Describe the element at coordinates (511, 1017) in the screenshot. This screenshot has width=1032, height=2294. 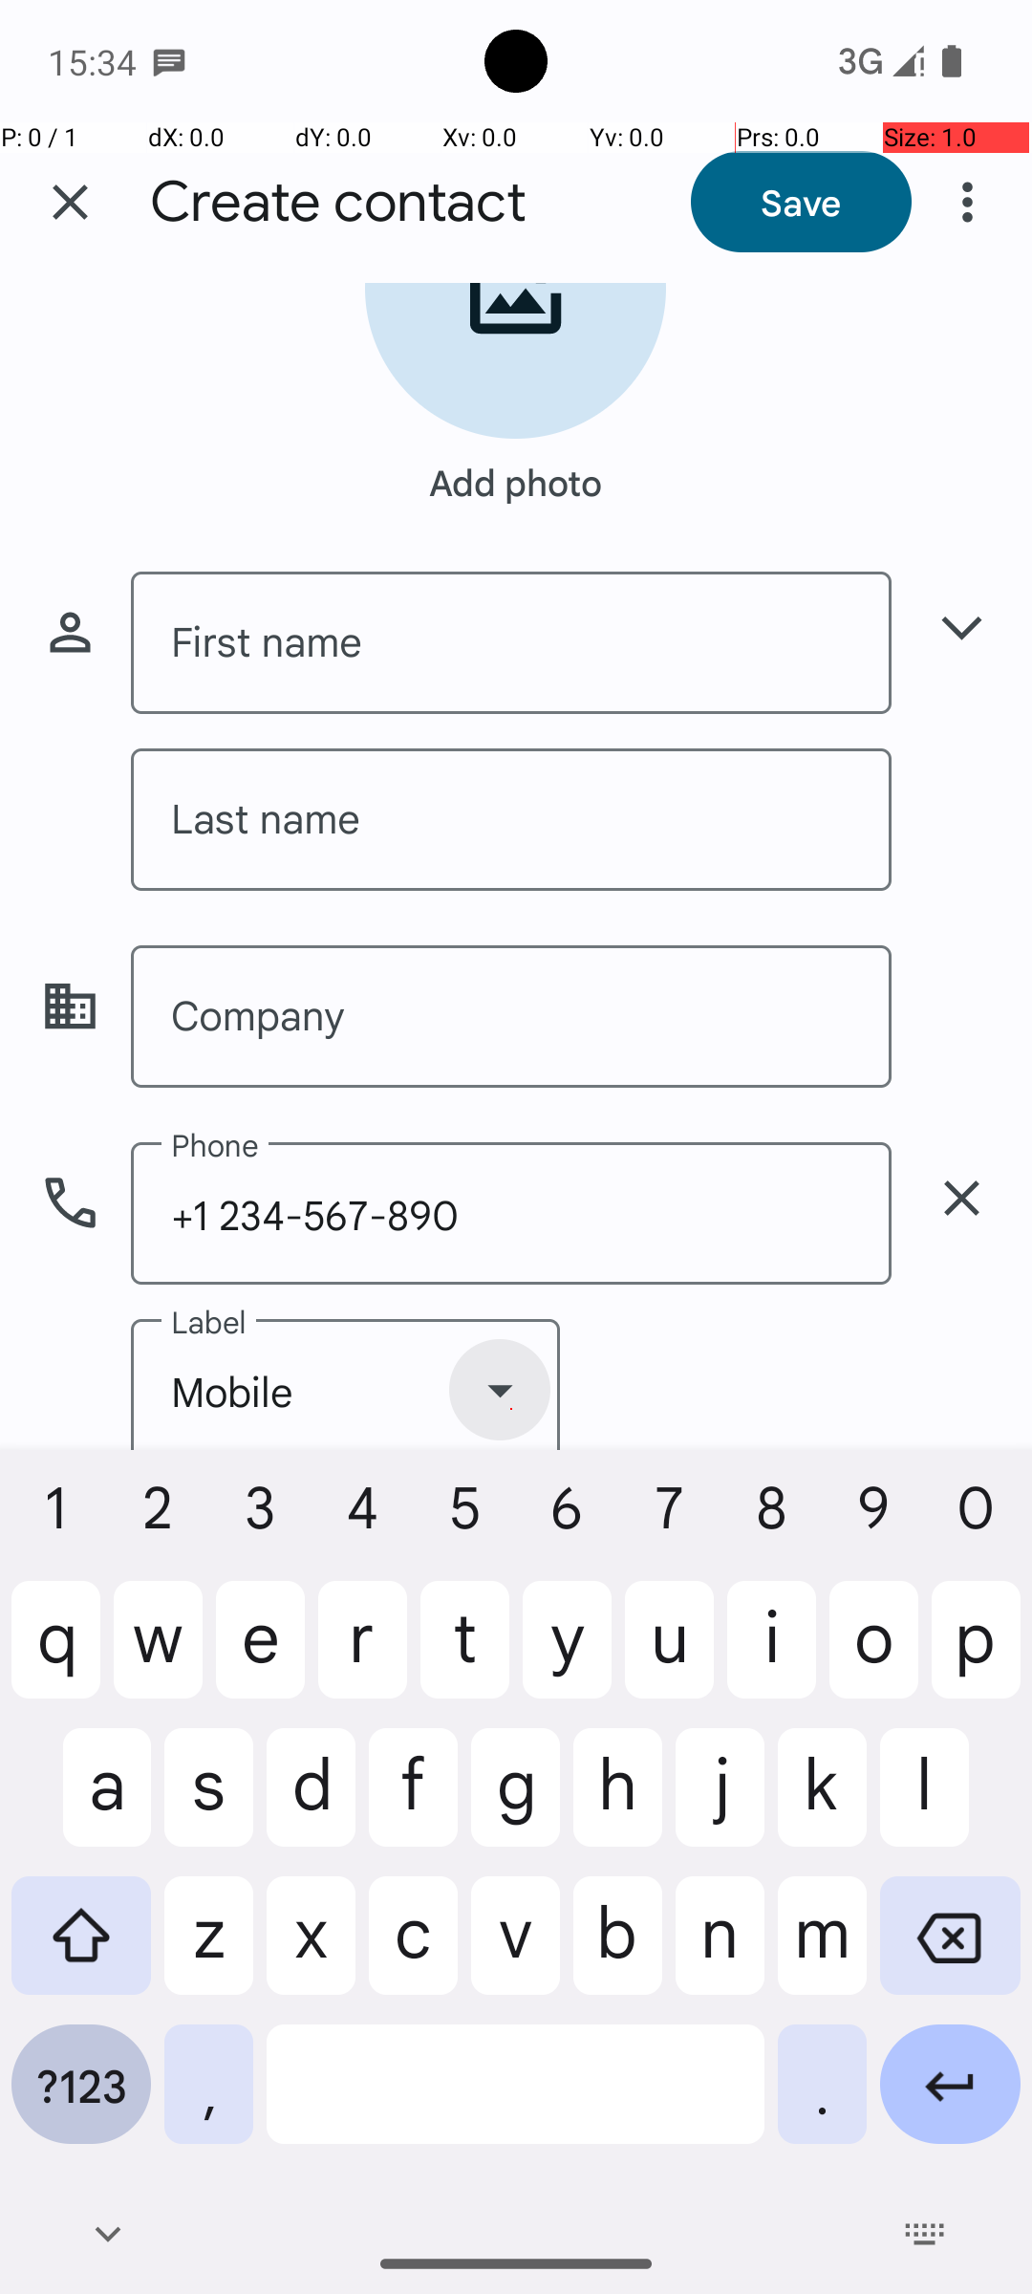
I see `Company` at that location.